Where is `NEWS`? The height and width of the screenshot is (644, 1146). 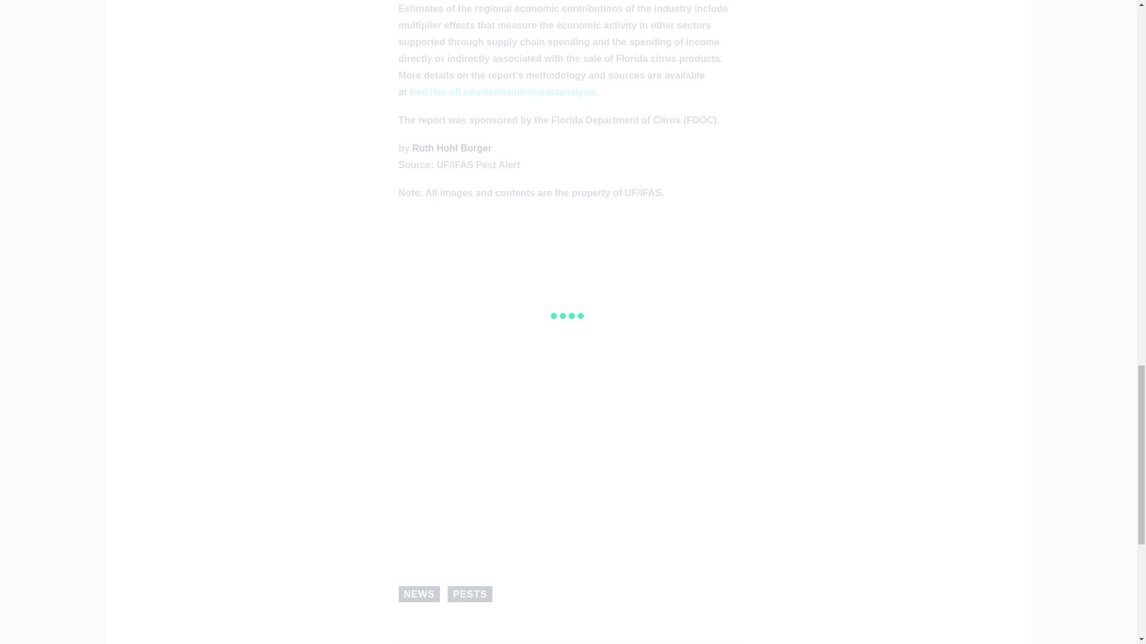
NEWS is located at coordinates (419, 594).